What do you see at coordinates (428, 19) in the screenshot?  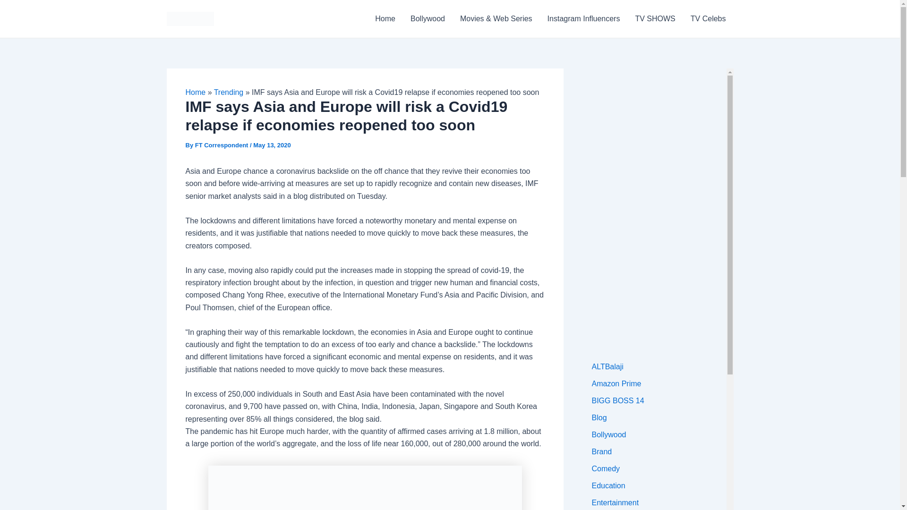 I see `Bollywood` at bounding box center [428, 19].